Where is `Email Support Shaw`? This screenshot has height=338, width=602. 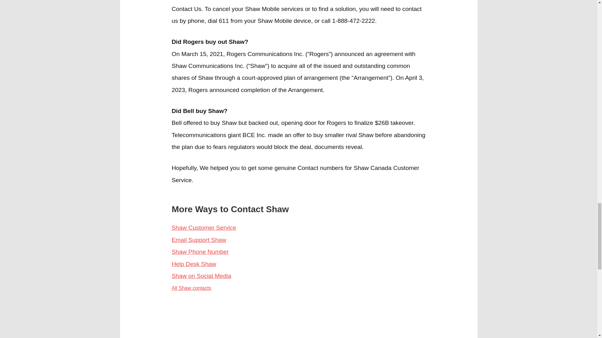
Email Support Shaw is located at coordinates (199, 240).